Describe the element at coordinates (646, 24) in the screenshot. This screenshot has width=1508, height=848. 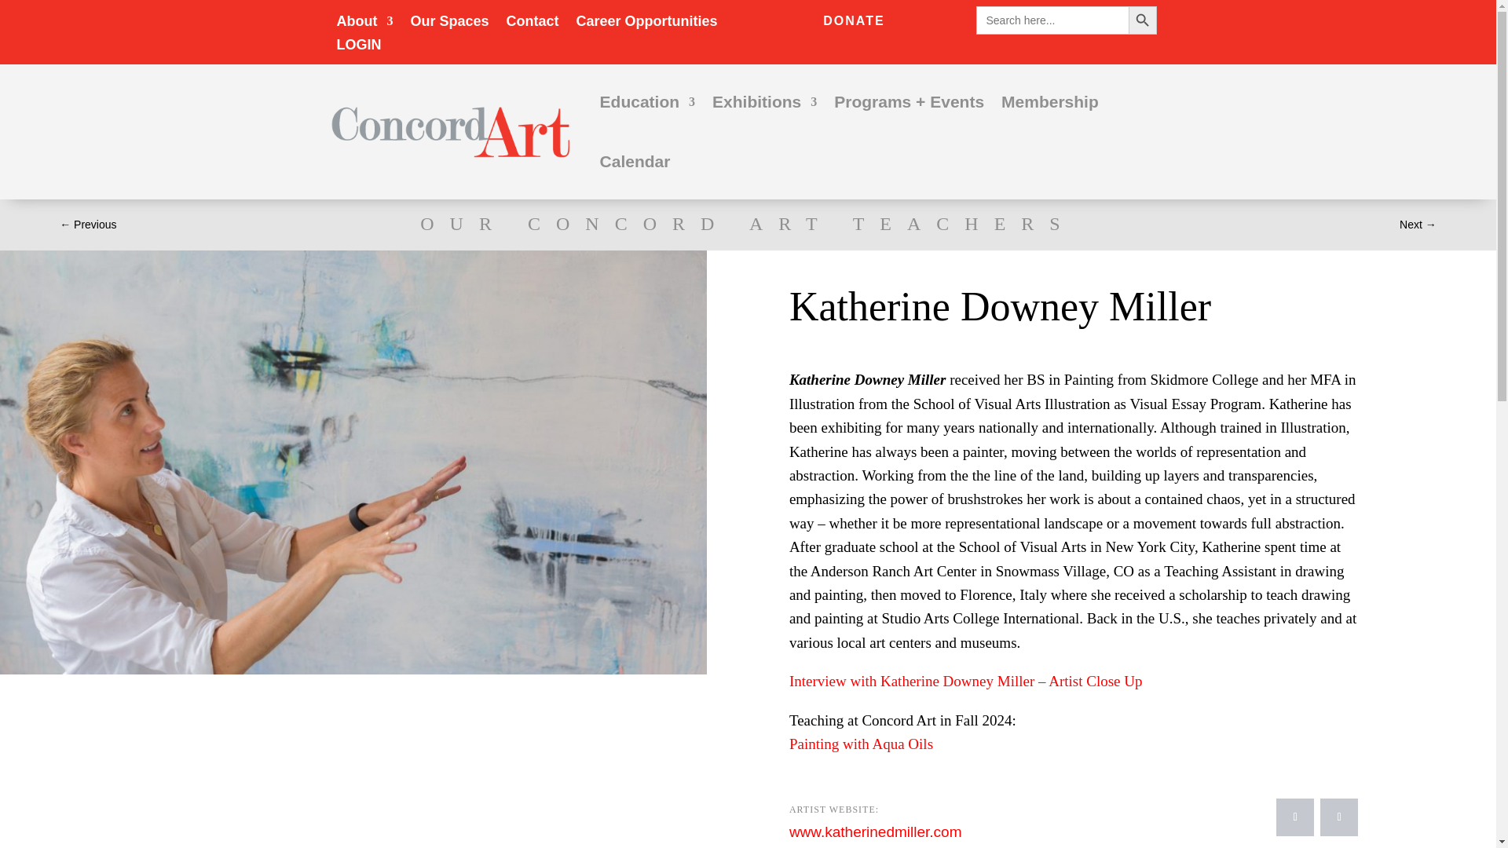
I see `Career Opportunities` at that location.